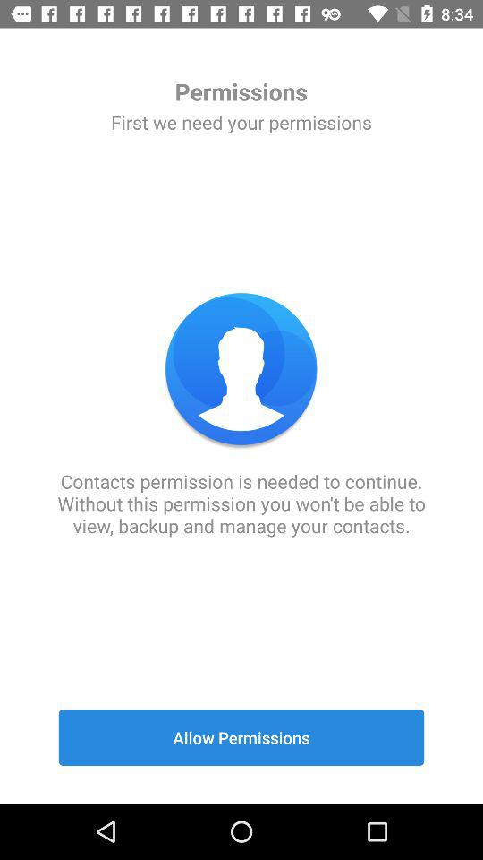  What do you see at coordinates (241, 737) in the screenshot?
I see `choose the icon below the contacts permission is item` at bounding box center [241, 737].